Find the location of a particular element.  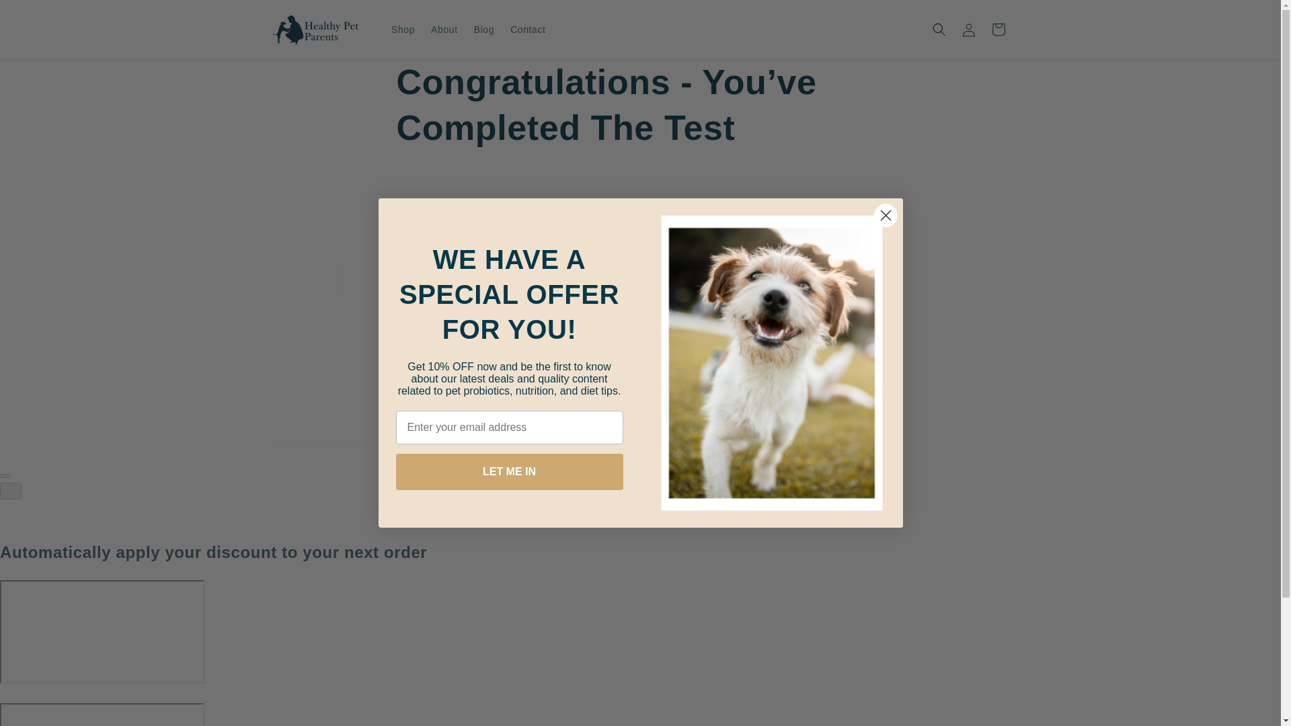

Privacy Policy is located at coordinates (675, 339).